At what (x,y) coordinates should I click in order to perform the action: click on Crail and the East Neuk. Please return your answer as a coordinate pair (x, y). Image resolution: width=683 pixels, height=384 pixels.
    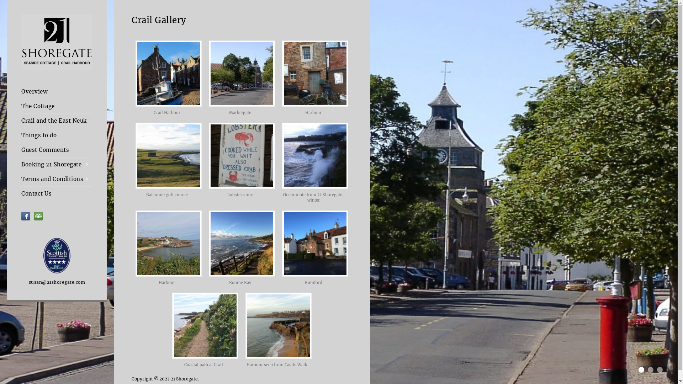
    Looking at the image, I should click on (57, 121).